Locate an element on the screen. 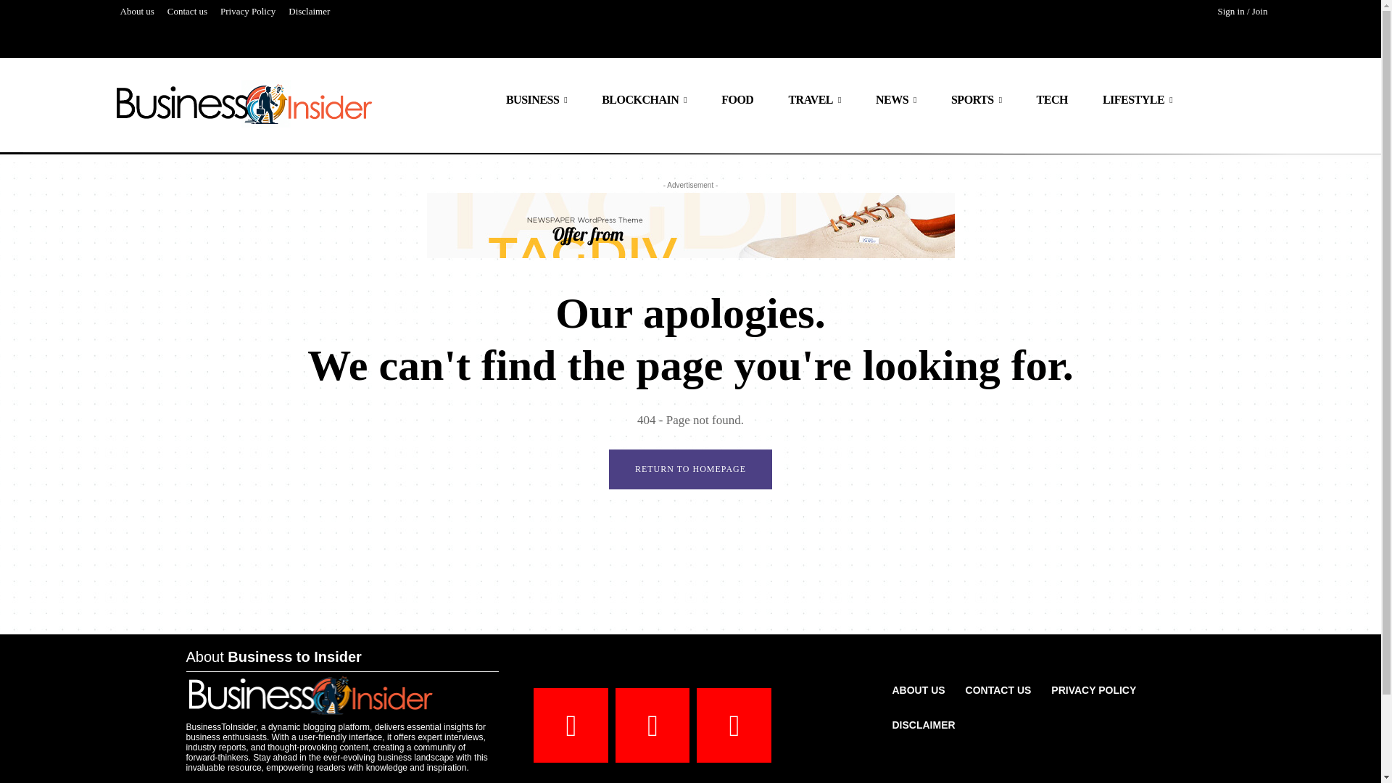 This screenshot has height=783, width=1392. FOOD is located at coordinates (737, 100).